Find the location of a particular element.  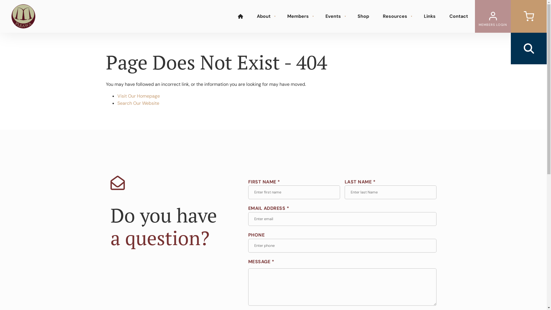

Events is located at coordinates (335, 16).